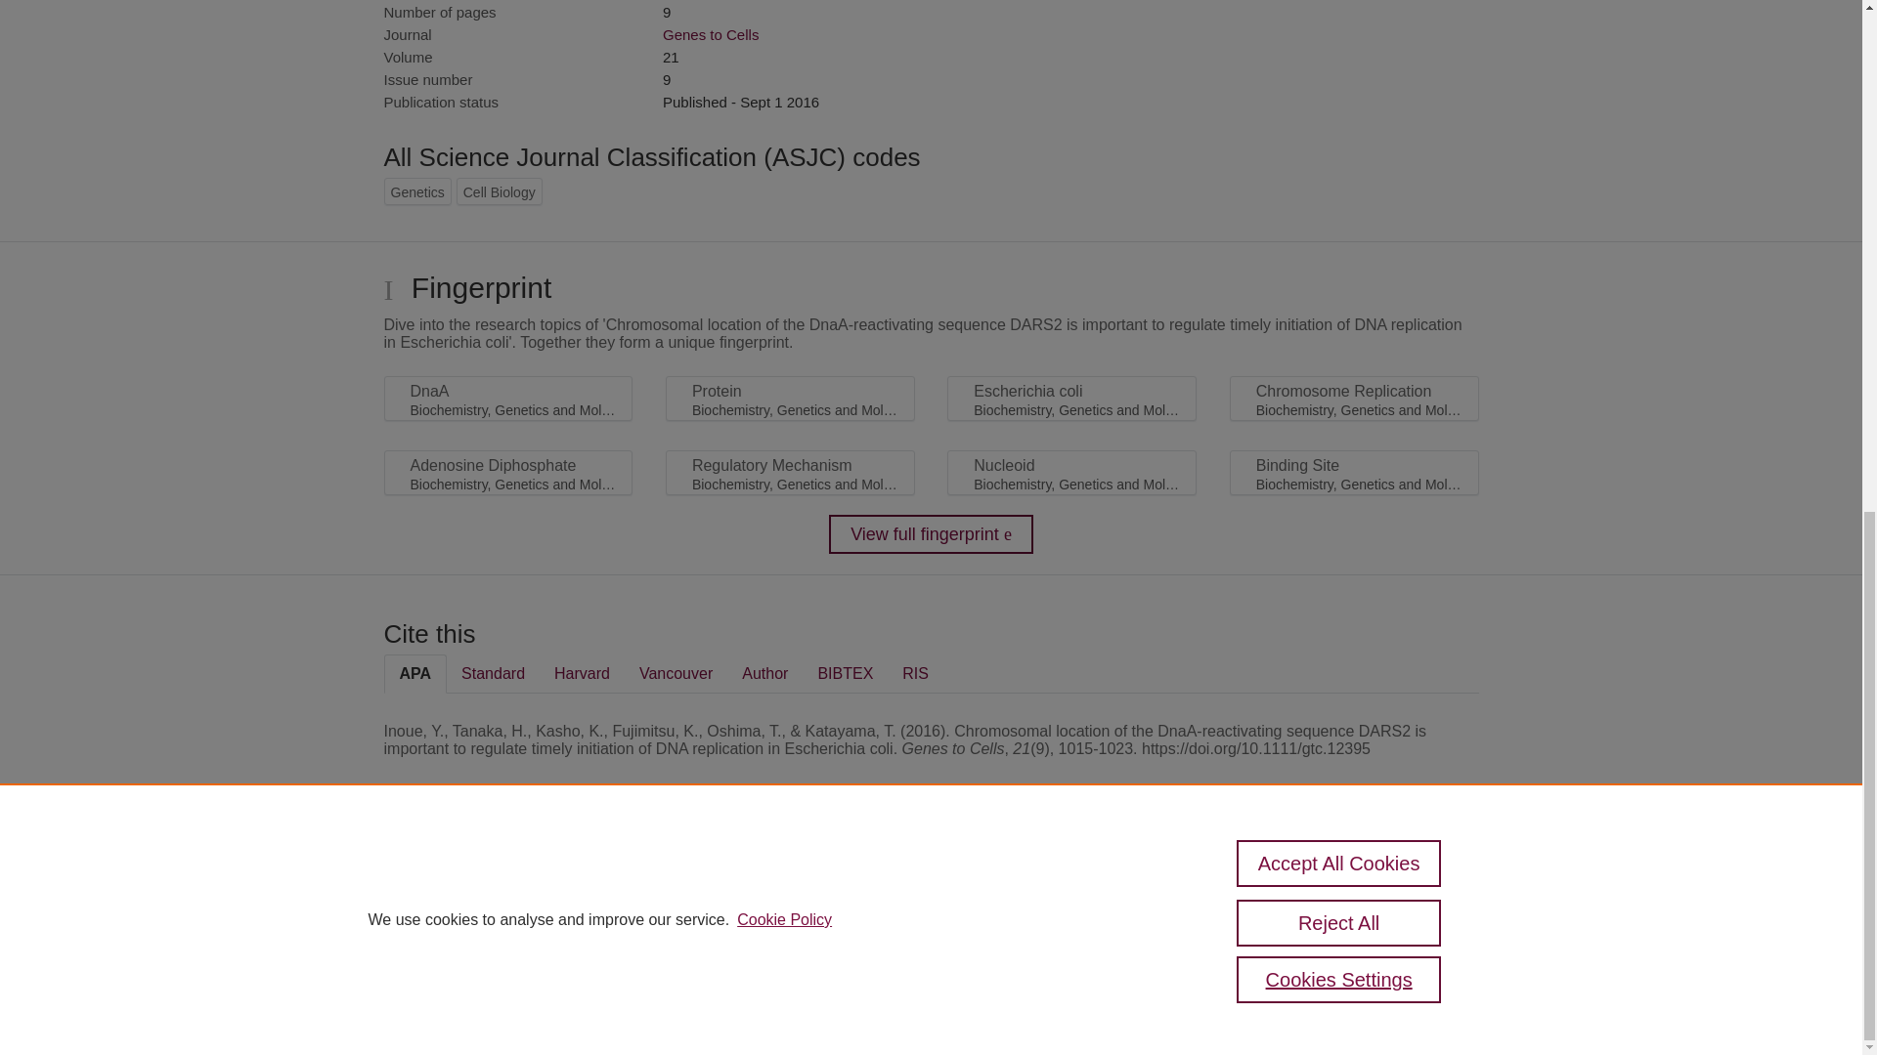 This screenshot has width=1877, height=1055. What do you see at coordinates (467, 885) in the screenshot?
I see `Pure` at bounding box center [467, 885].